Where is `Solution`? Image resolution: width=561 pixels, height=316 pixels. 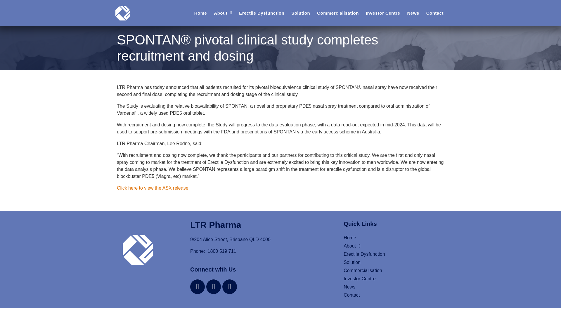
Solution is located at coordinates (390, 262).